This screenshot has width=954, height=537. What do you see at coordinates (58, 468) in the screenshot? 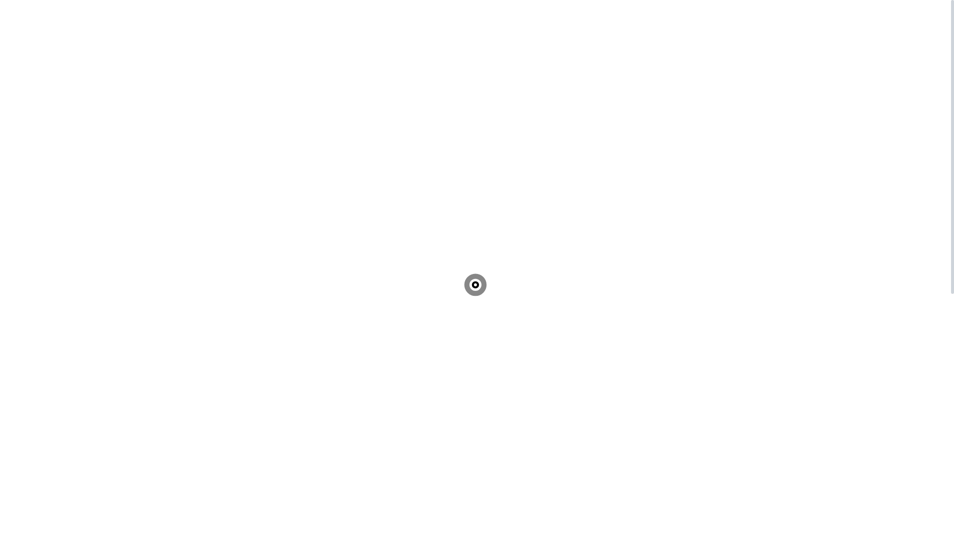
I see `Dranken` at bounding box center [58, 468].